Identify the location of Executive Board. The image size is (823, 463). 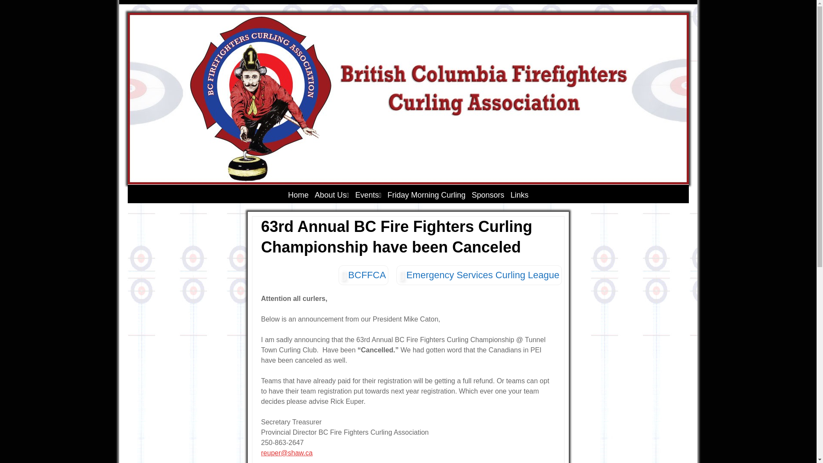
(356, 210).